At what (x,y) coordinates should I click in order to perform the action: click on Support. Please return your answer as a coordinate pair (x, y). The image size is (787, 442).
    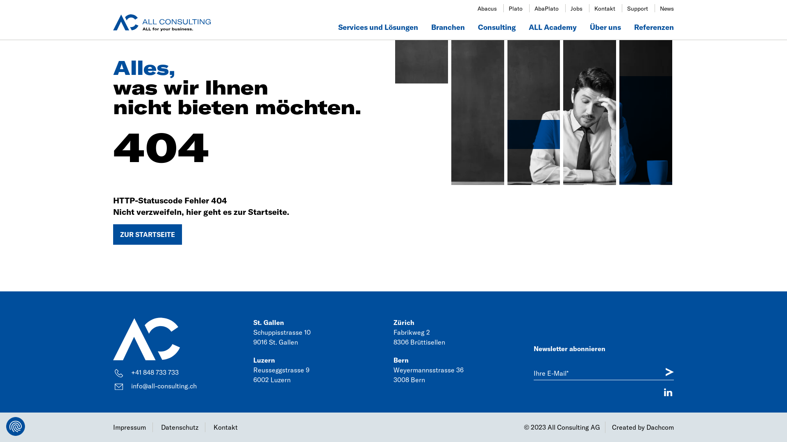
    Looking at the image, I should click on (638, 9).